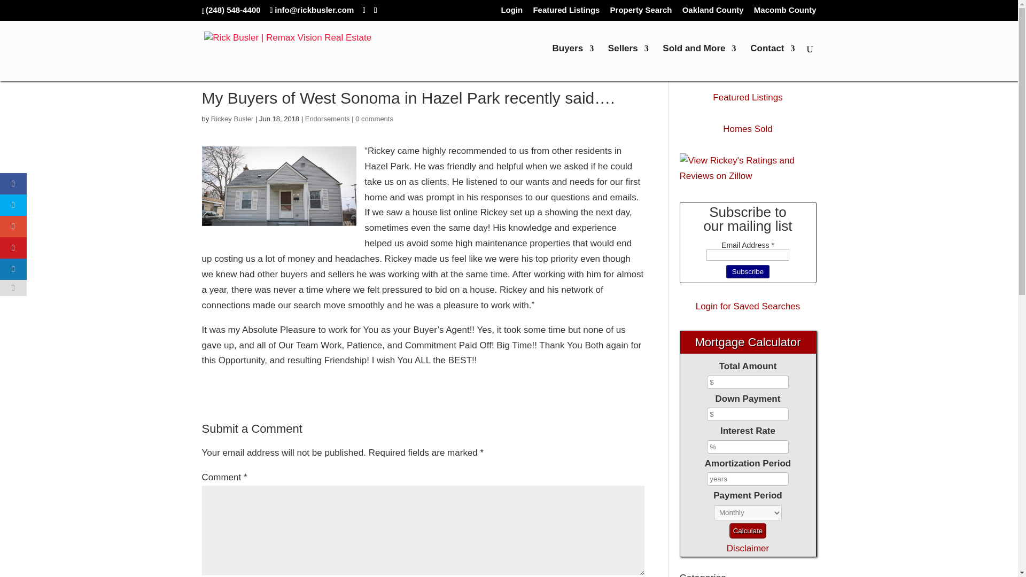  I want to click on Subscribe, so click(748, 271).